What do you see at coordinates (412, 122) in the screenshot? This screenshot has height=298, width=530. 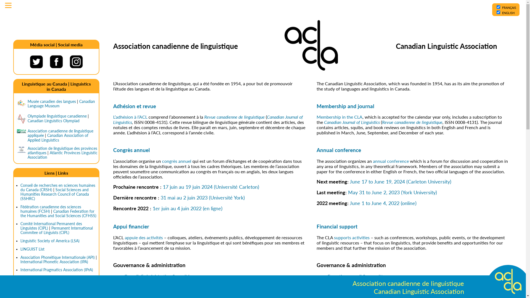 I see `Revue canadienne de linguistique` at bounding box center [412, 122].